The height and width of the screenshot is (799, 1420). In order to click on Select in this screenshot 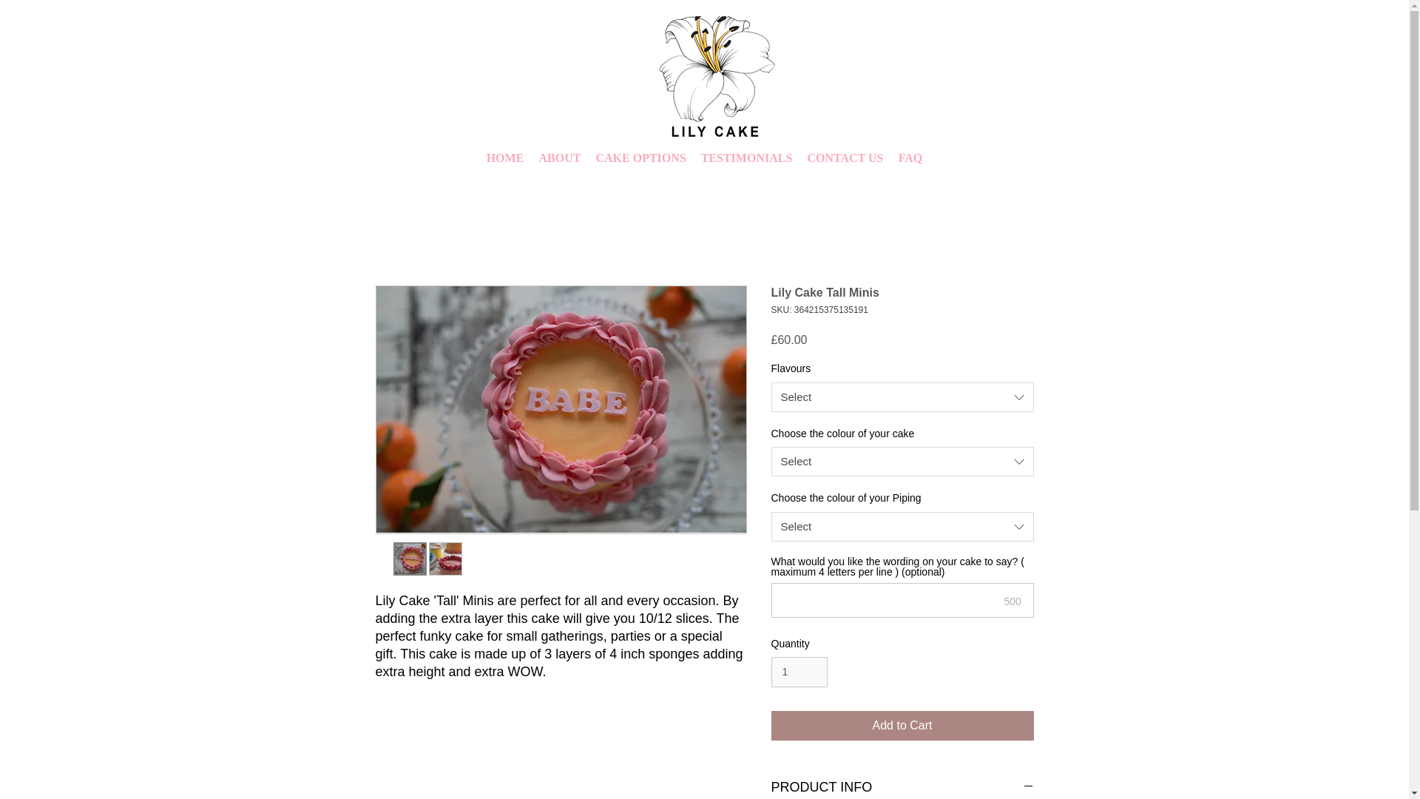, I will do `click(902, 397)`.